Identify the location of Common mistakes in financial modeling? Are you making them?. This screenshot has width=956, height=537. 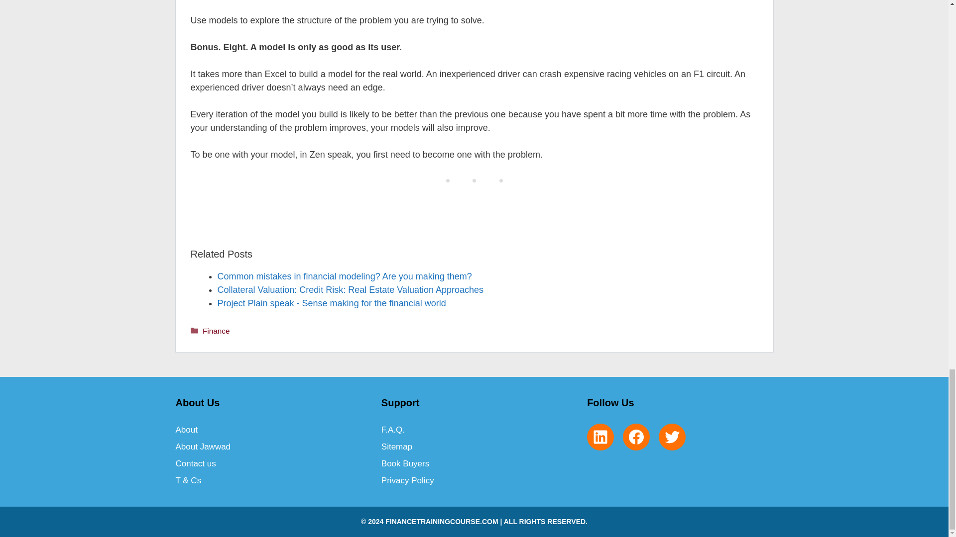
(344, 276).